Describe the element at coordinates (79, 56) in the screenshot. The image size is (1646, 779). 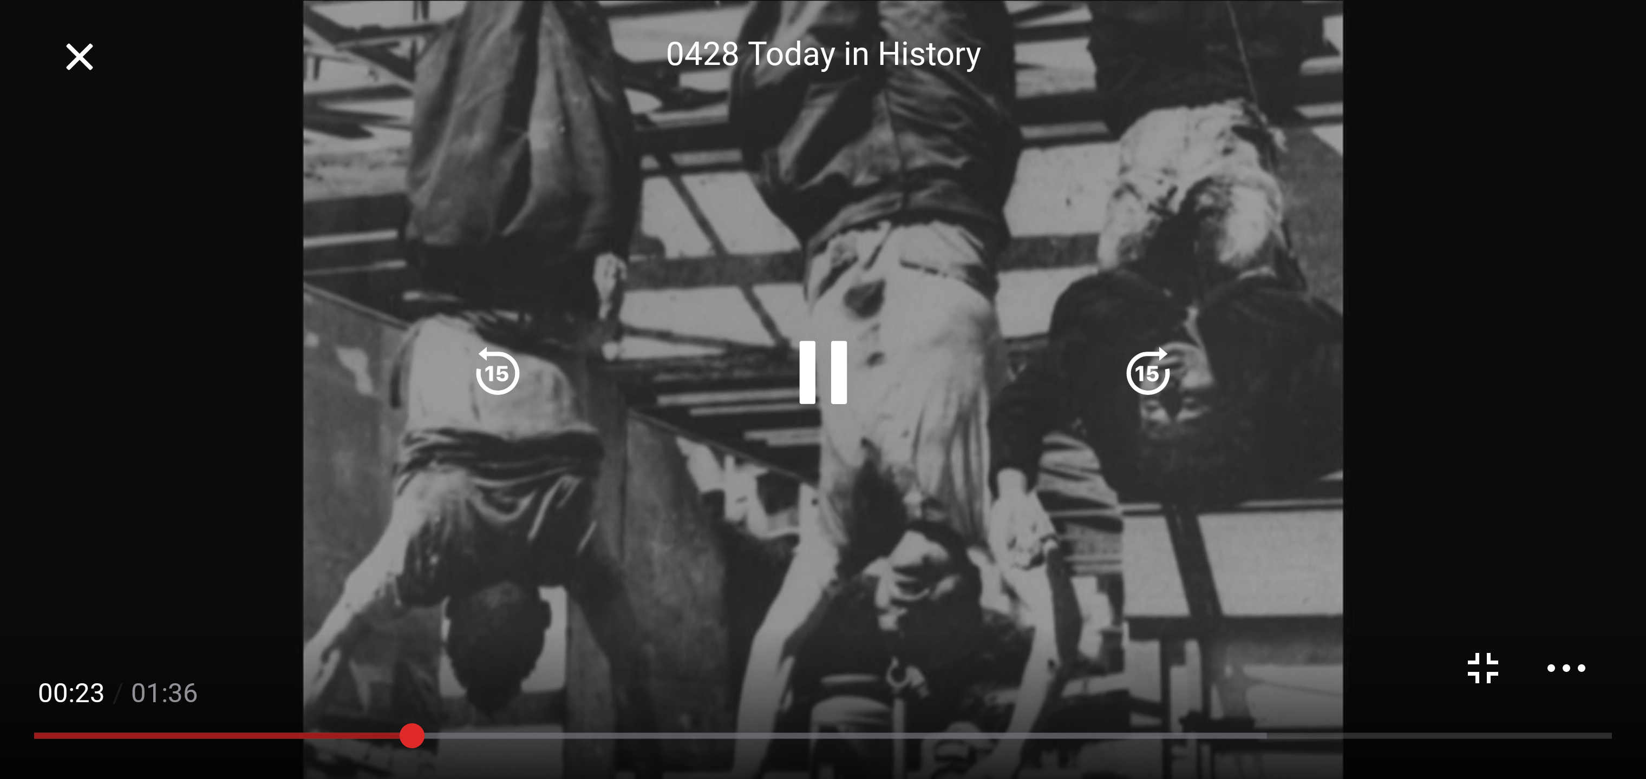
I see `Exit Fullscreen` at that location.